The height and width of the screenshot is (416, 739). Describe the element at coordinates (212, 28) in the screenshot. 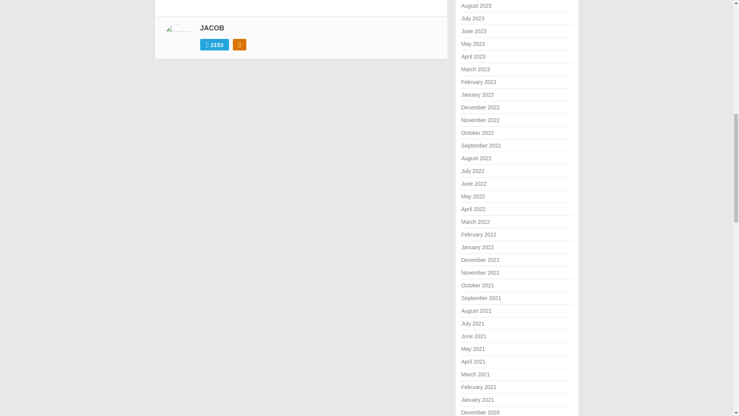

I see `Posts by Jacob` at that location.